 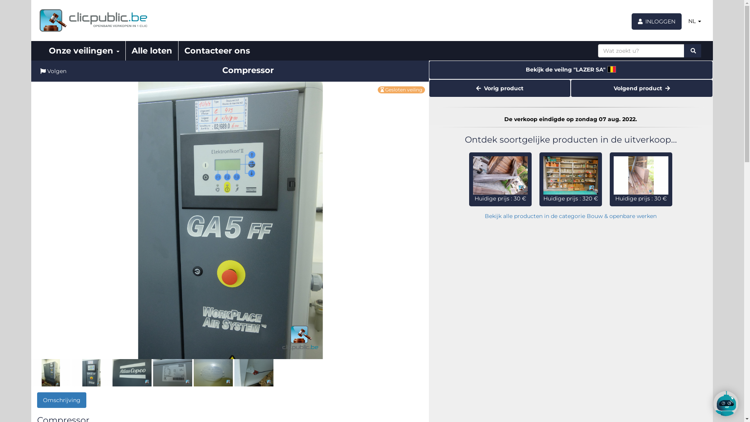 What do you see at coordinates (62, 400) in the screenshot?
I see `Omschrijving` at bounding box center [62, 400].